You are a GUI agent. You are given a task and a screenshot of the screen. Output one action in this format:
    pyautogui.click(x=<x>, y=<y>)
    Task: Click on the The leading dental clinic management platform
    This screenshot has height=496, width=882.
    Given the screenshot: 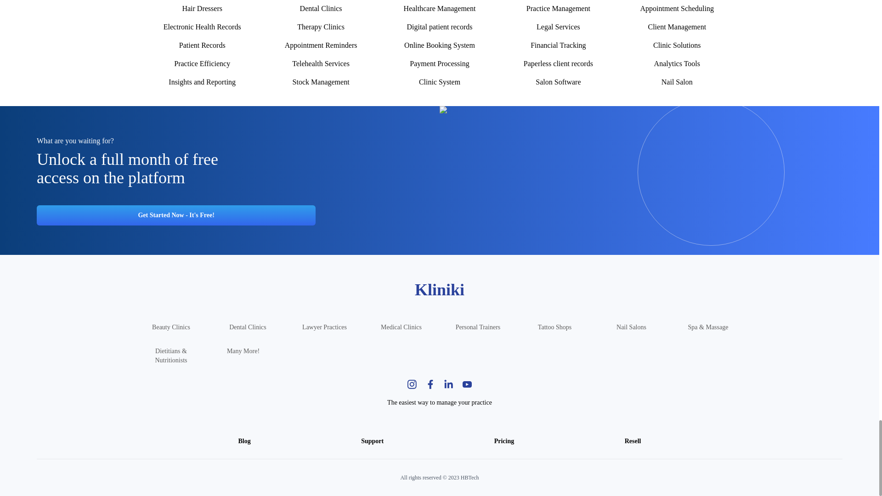 What is the action you would take?
    pyautogui.click(x=248, y=327)
    